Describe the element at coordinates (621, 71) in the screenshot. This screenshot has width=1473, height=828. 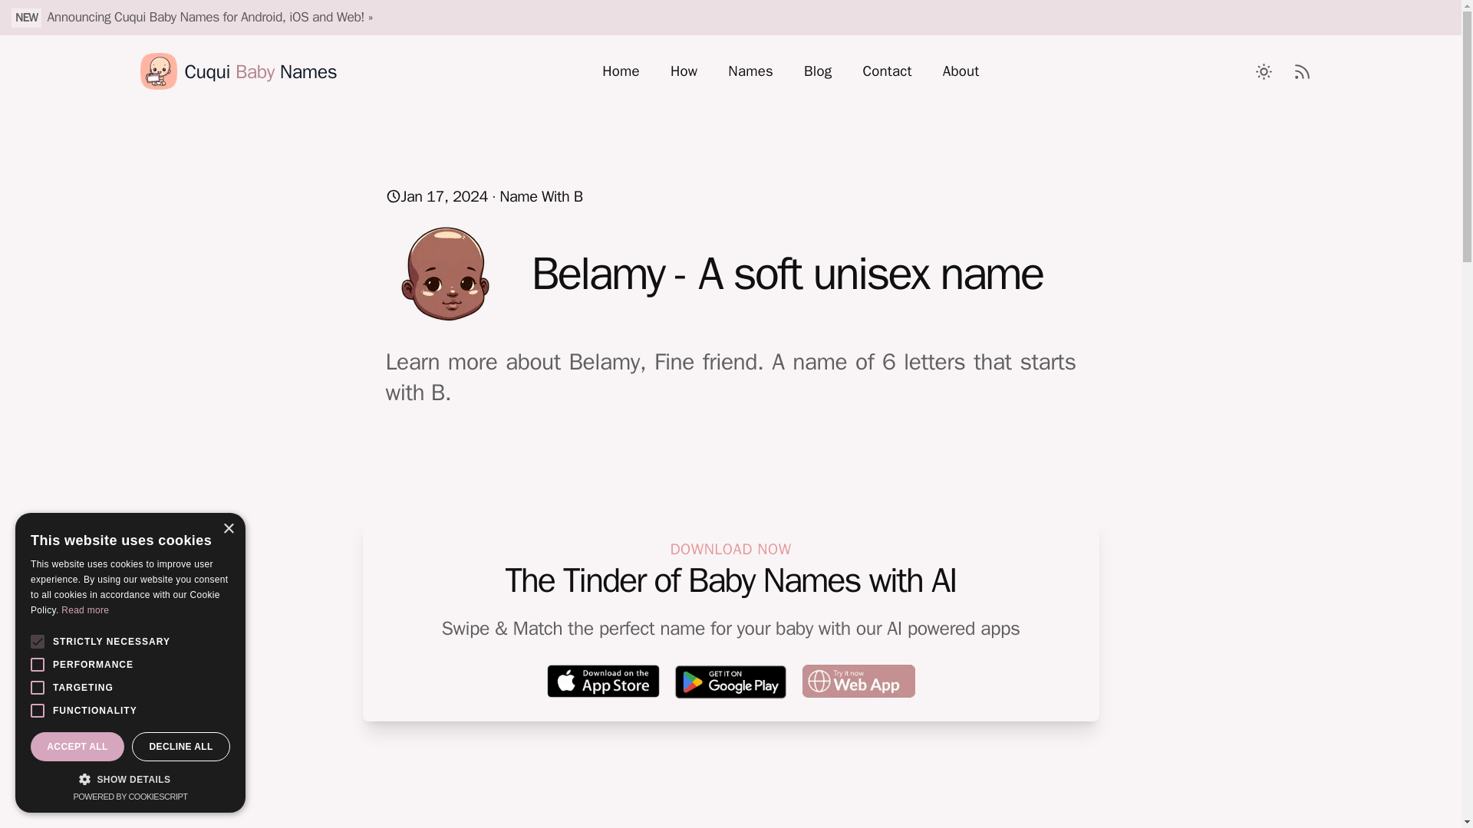
I see `Home` at that location.